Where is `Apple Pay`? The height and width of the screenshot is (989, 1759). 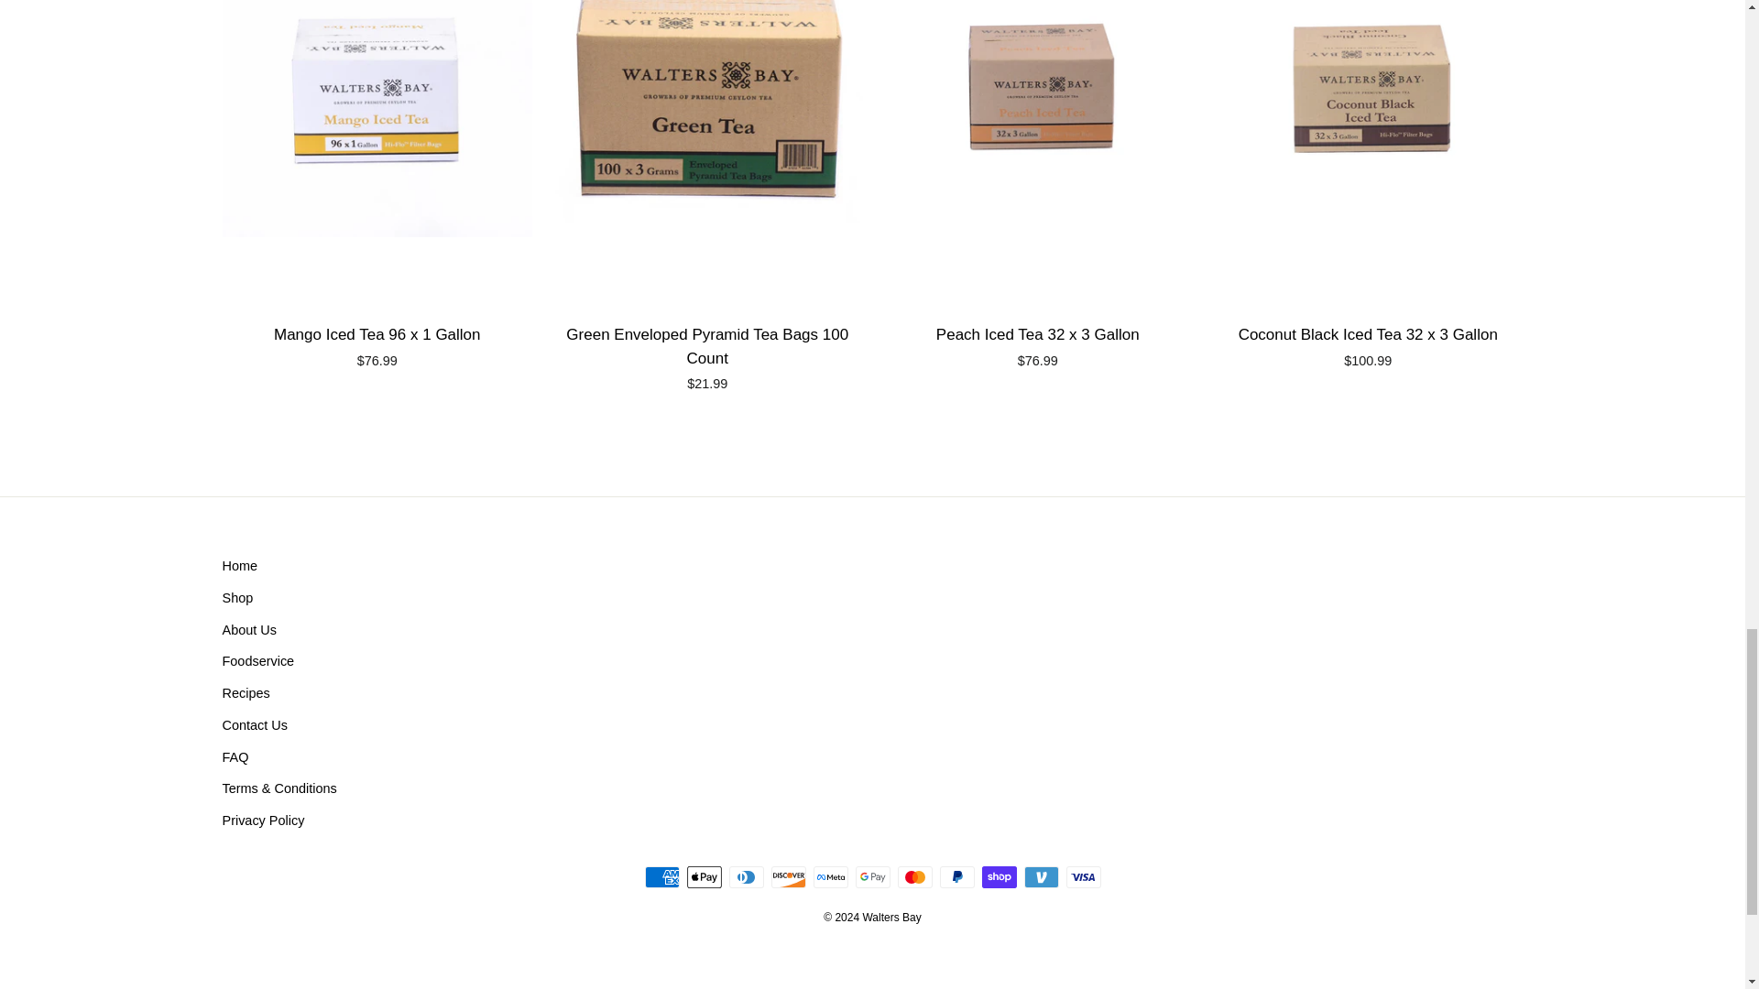 Apple Pay is located at coordinates (704, 877).